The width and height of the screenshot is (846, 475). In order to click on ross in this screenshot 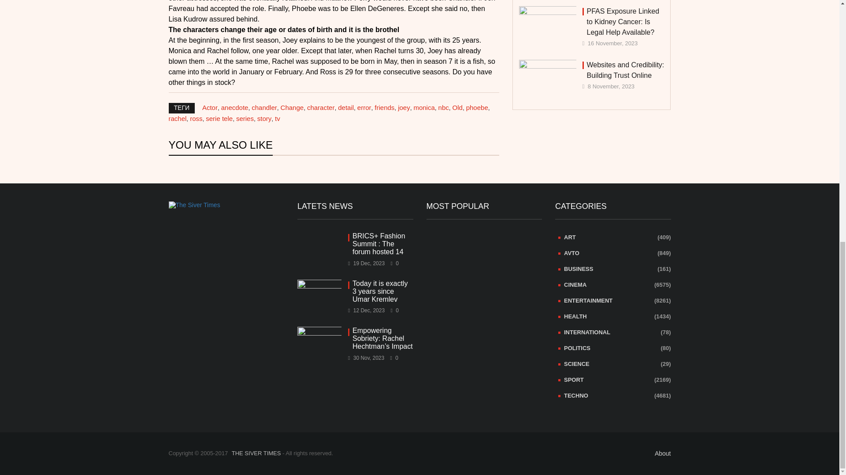, I will do `click(196, 118)`.